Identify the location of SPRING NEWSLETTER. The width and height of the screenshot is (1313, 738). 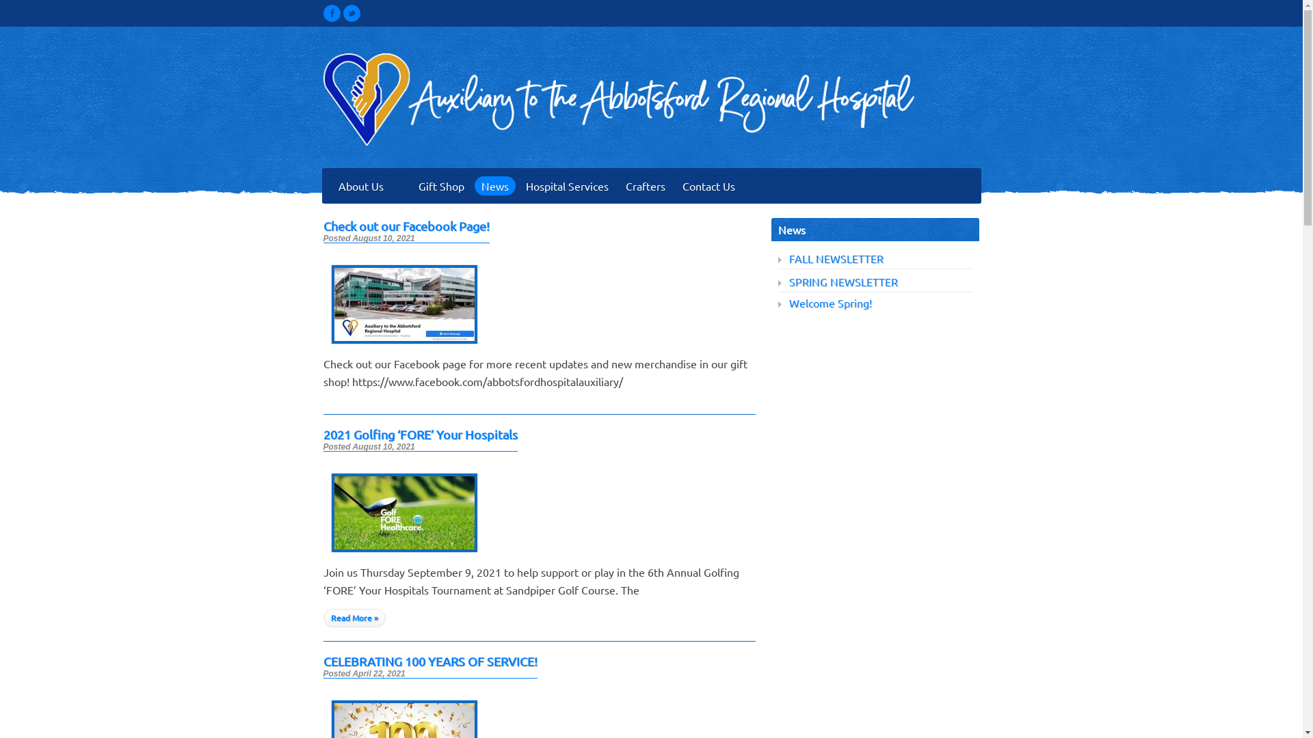
(844, 282).